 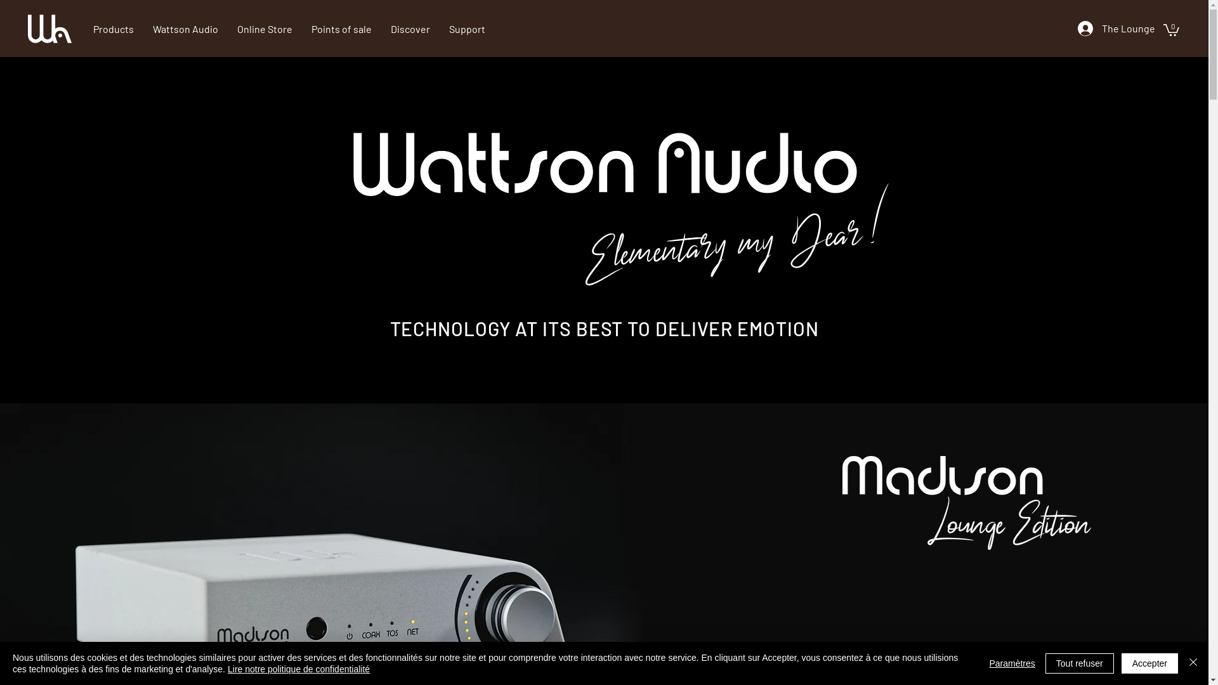 I want to click on Products, so click(x=114, y=29).